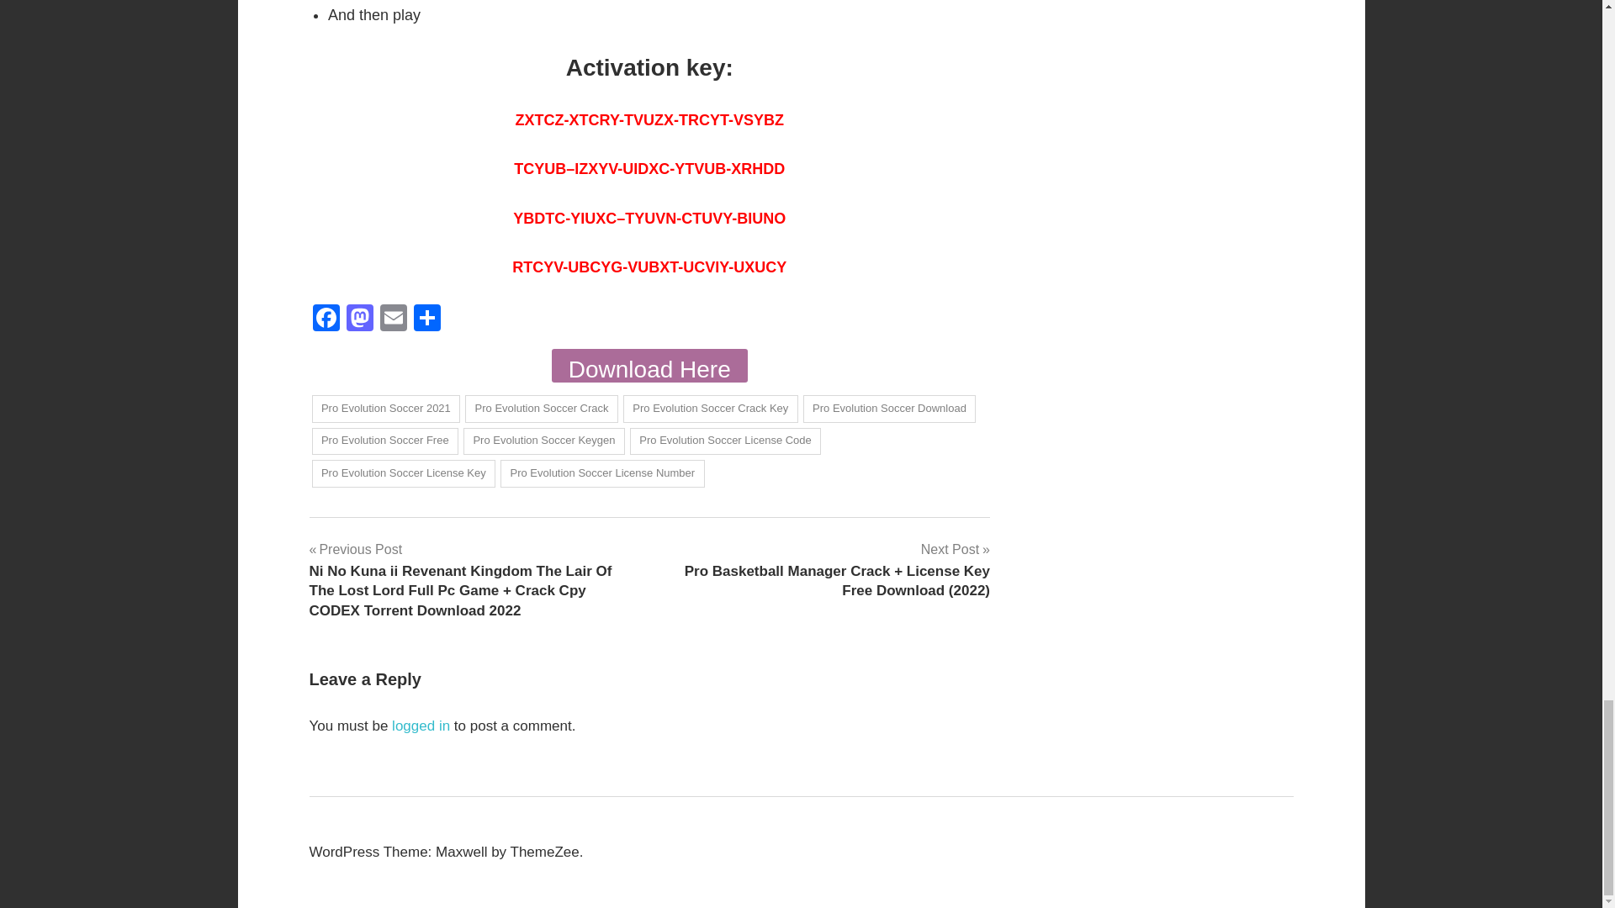 The height and width of the screenshot is (908, 1615). I want to click on Pro Evolution Soccer License Code, so click(725, 441).